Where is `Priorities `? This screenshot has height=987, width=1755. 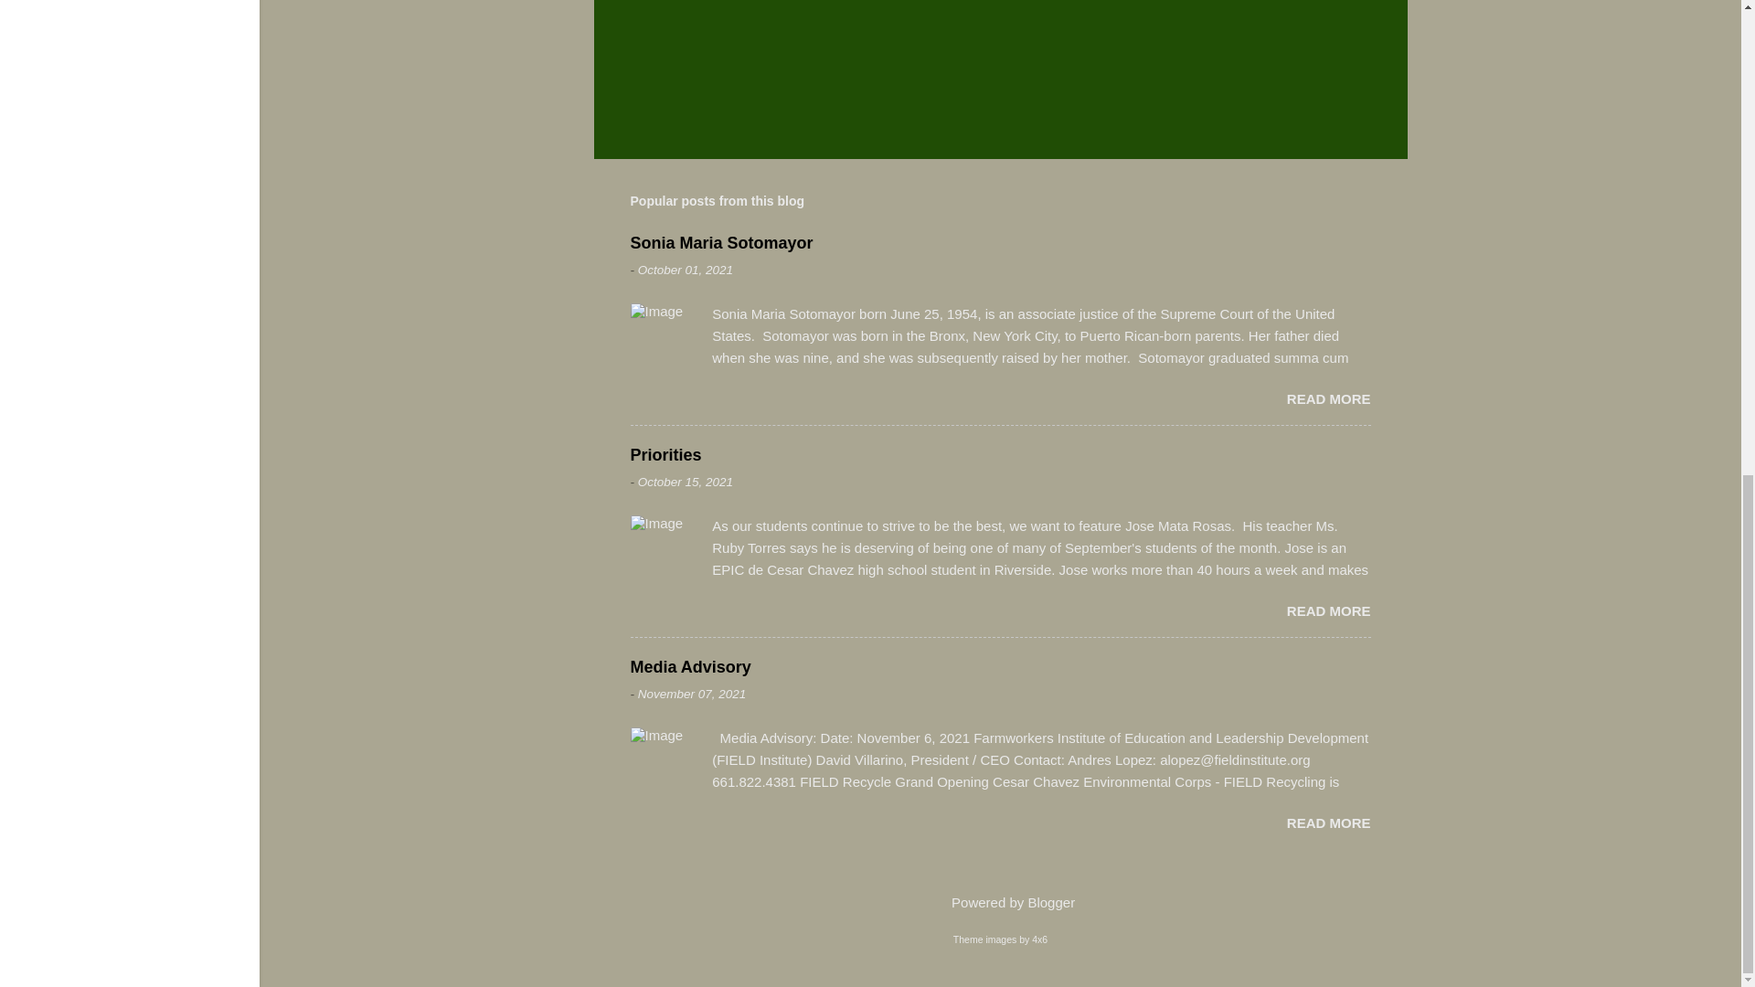 Priorities  is located at coordinates (1328, 610).